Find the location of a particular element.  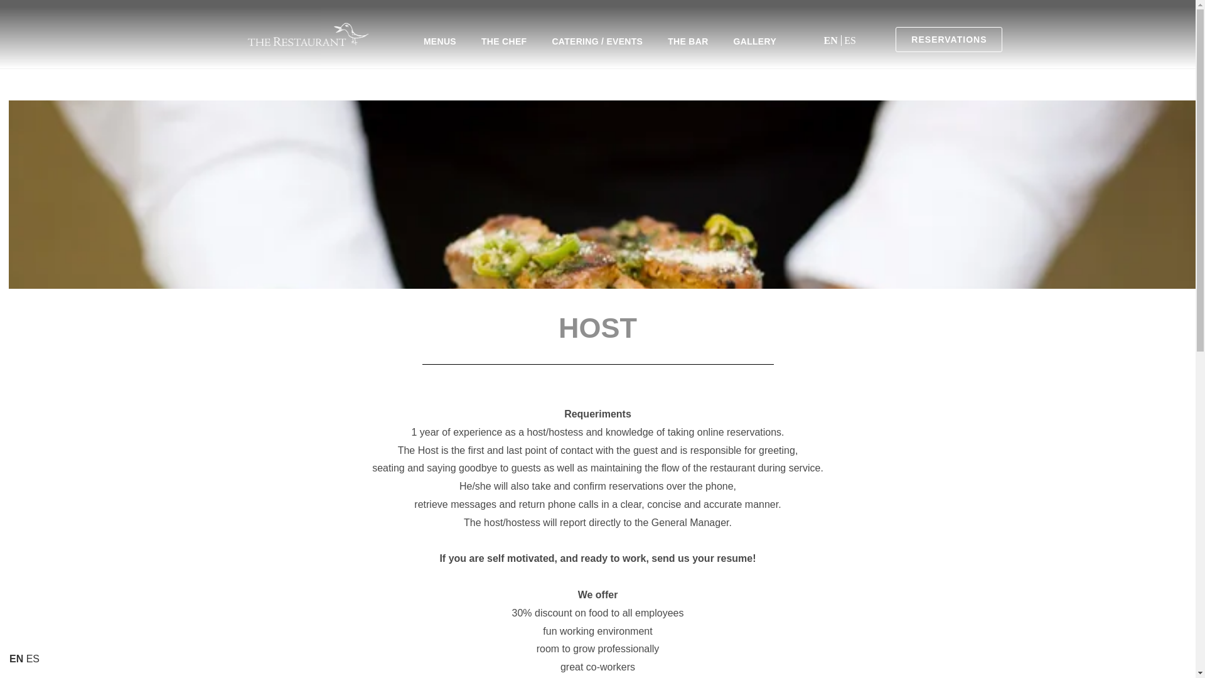

GALLERY is located at coordinates (754, 41).